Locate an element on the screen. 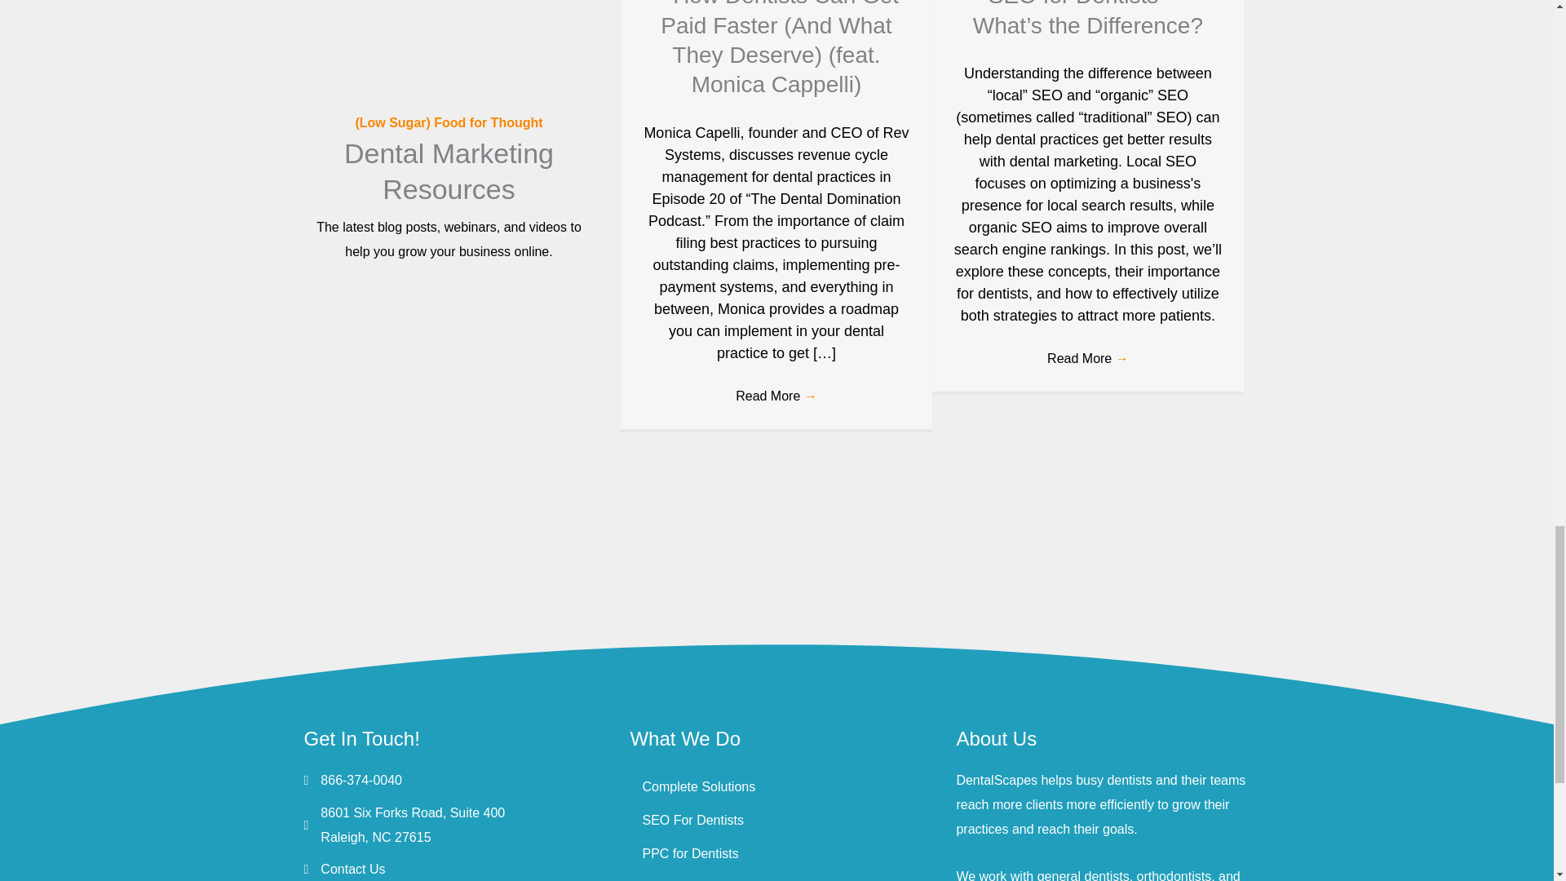 Image resolution: width=1566 pixels, height=881 pixels. image is located at coordinates (385, 556).